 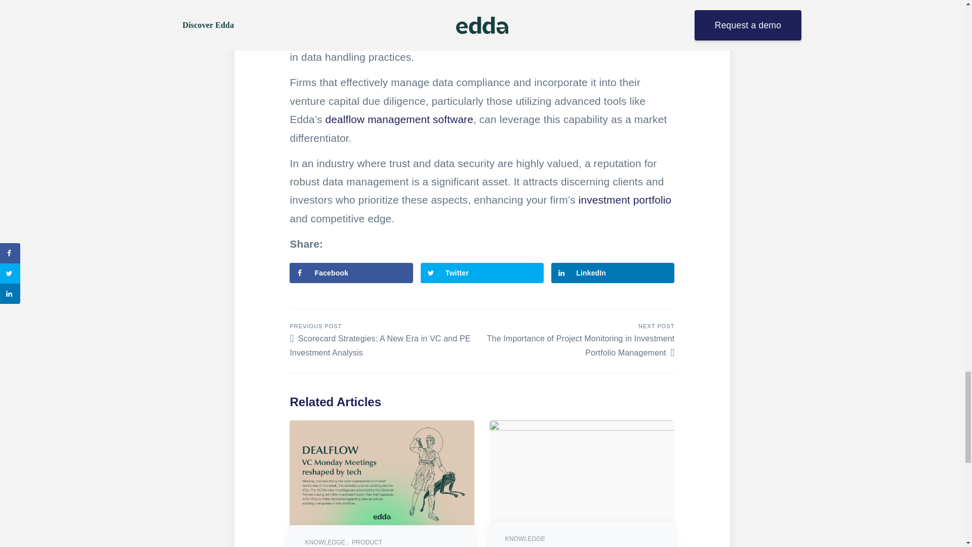 What do you see at coordinates (399, 119) in the screenshot?
I see `dealflow management software` at bounding box center [399, 119].